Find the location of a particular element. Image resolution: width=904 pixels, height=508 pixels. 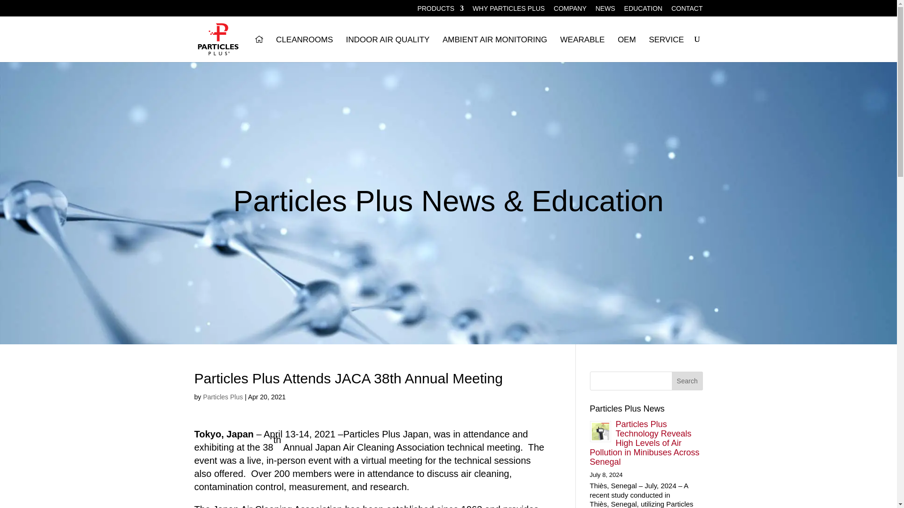

EDUCATION is located at coordinates (643, 10).